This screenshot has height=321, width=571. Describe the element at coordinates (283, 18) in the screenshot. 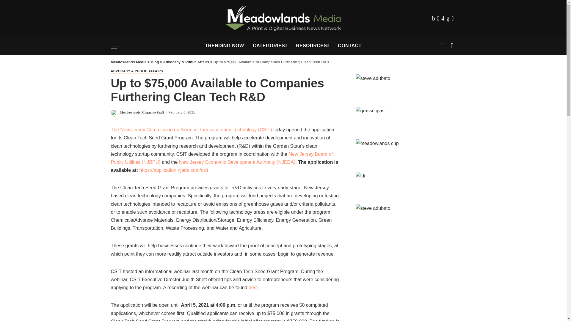

I see `Meadowlands Media` at that location.